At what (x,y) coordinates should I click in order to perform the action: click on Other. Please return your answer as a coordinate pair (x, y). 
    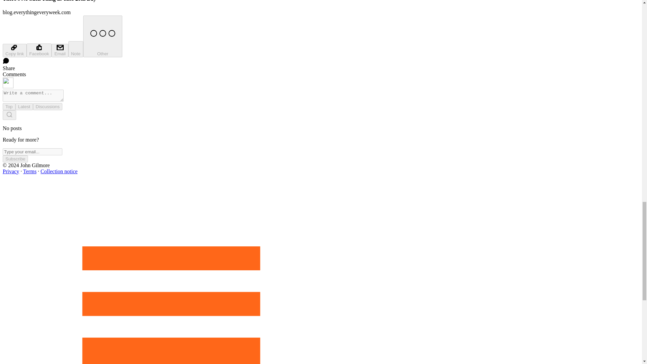
    Looking at the image, I should click on (102, 36).